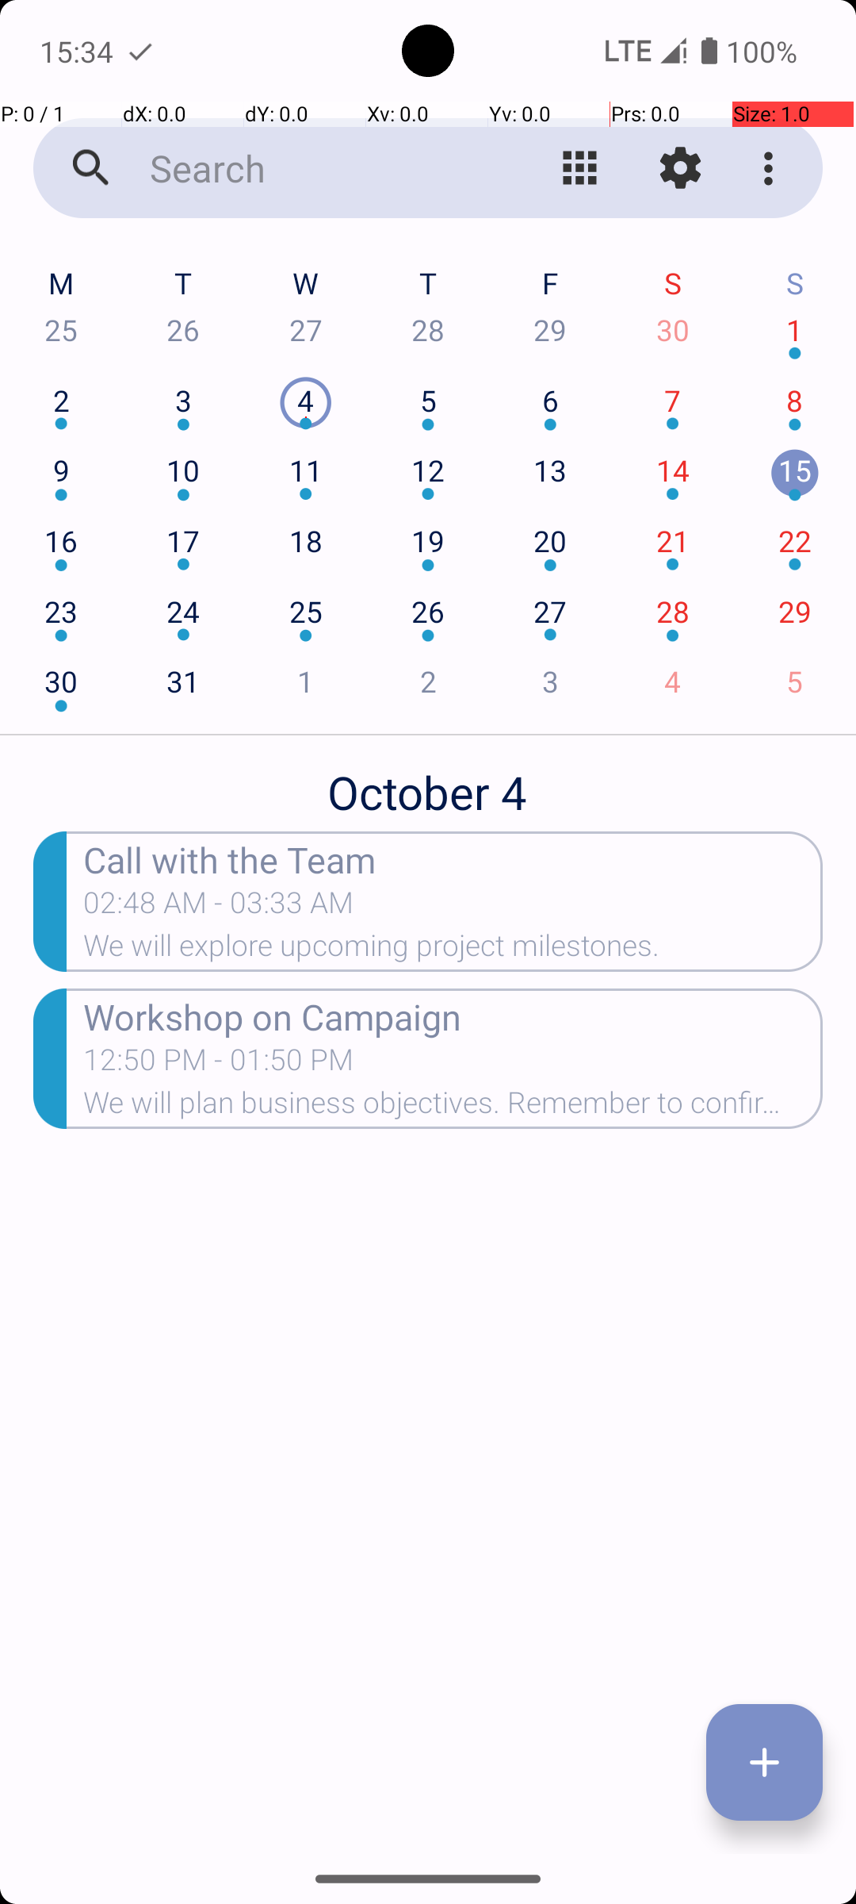 The width and height of the screenshot is (856, 1904). I want to click on We will explore upcoming project milestones., so click(453, 950).